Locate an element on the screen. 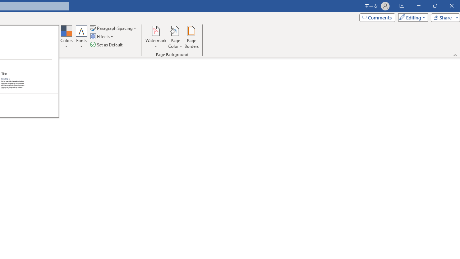  Colors is located at coordinates (66, 37).